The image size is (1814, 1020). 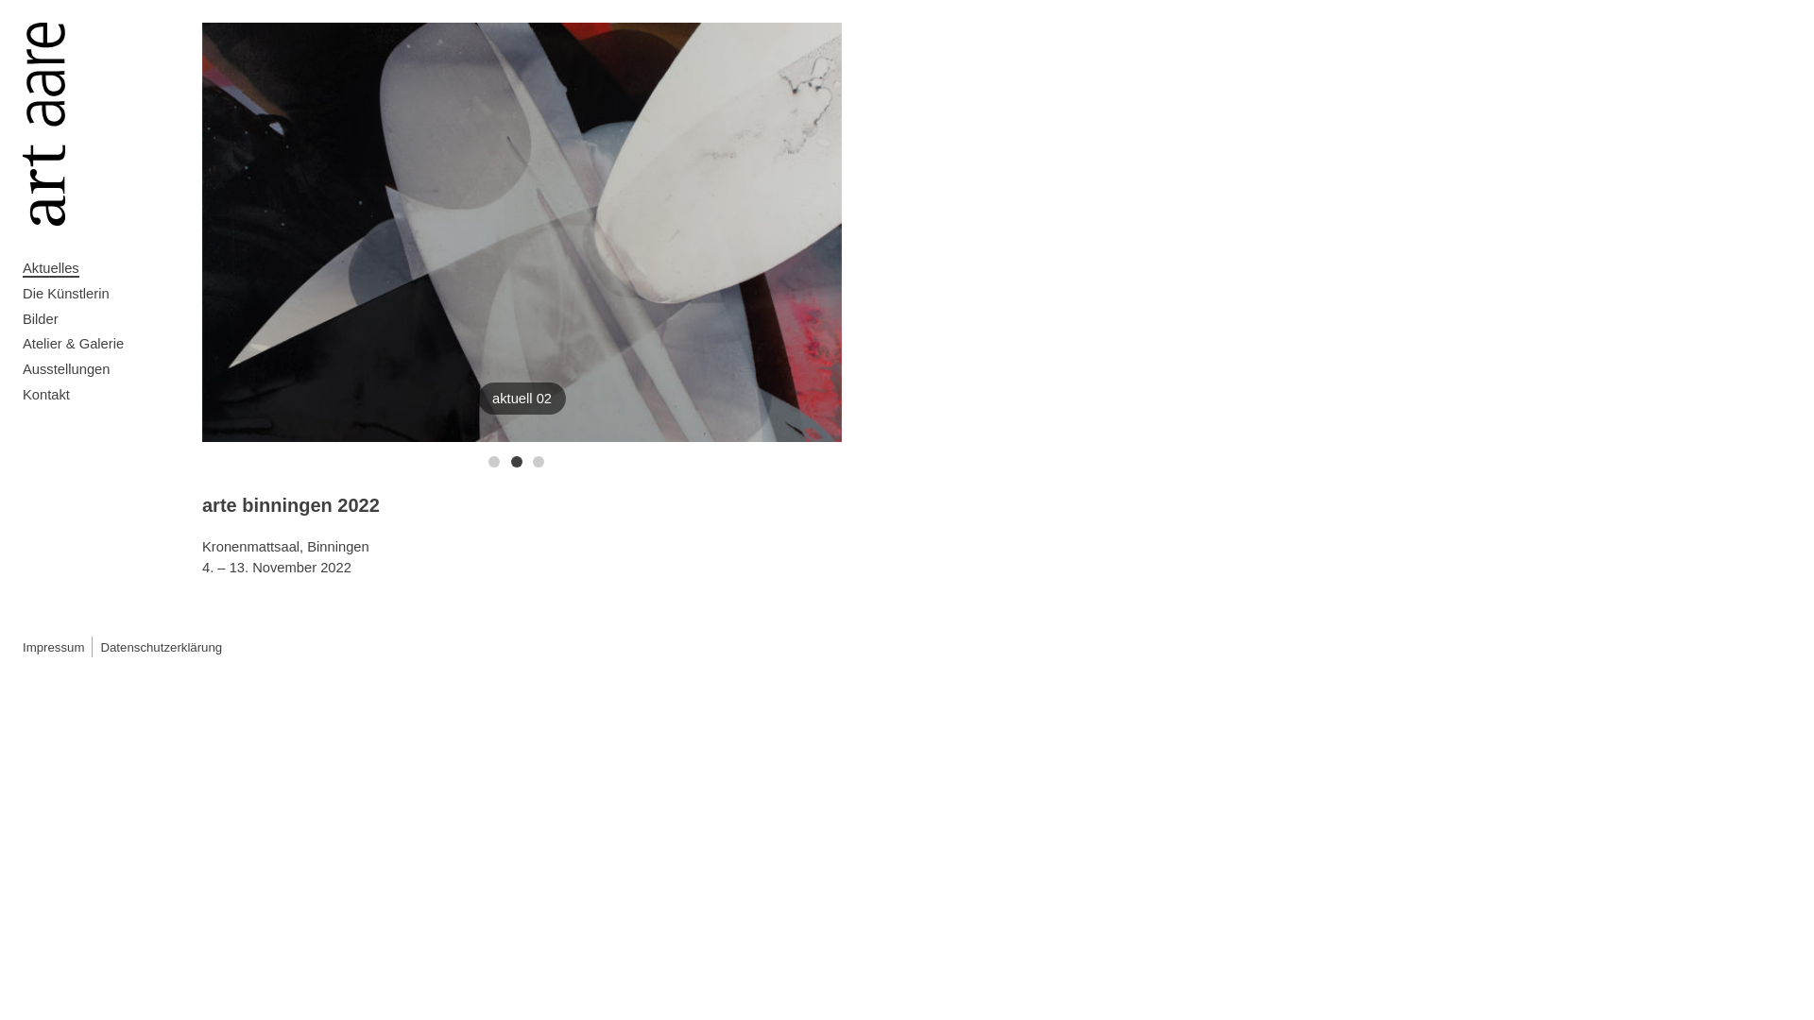 What do you see at coordinates (103, 370) in the screenshot?
I see `Ausstellungen` at bounding box center [103, 370].